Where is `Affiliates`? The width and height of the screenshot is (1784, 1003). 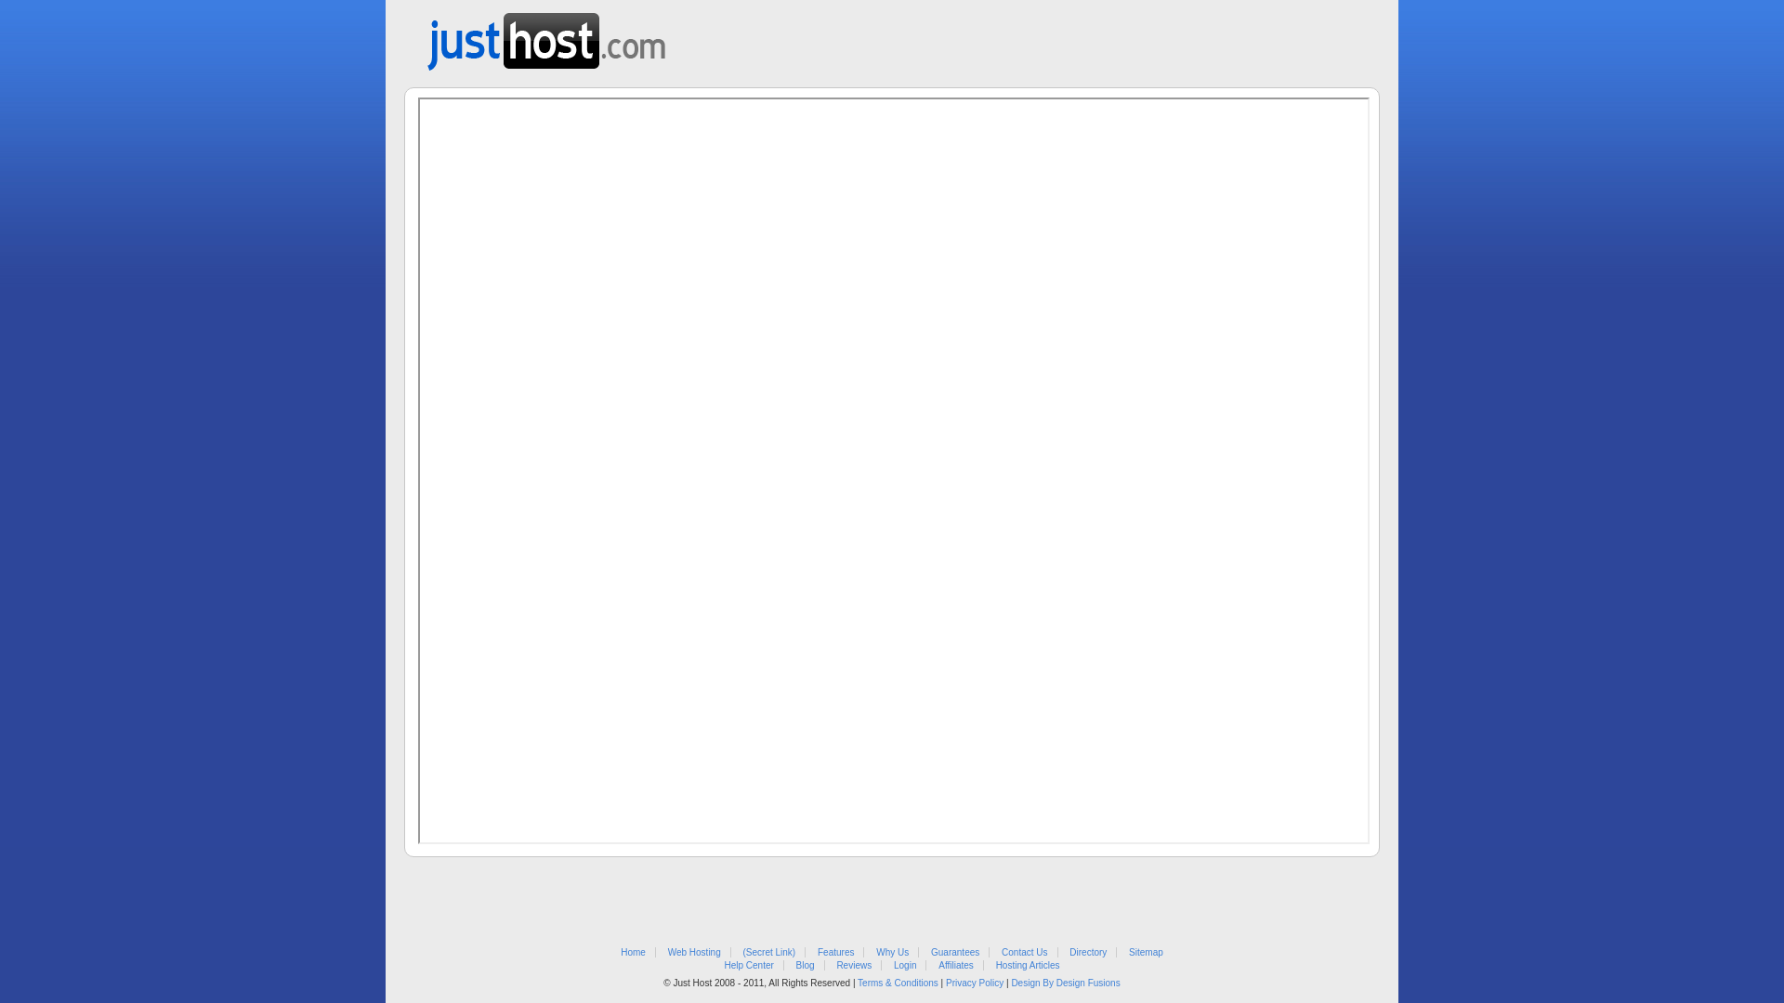 Affiliates is located at coordinates (955, 966).